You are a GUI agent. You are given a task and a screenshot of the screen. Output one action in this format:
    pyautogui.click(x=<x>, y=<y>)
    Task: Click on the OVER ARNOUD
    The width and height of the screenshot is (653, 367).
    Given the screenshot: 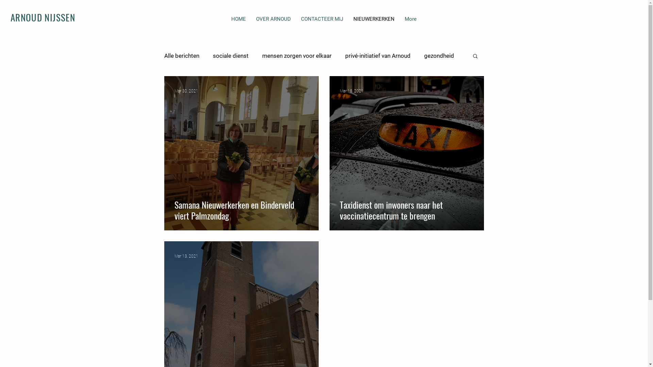 What is the action you would take?
    pyautogui.click(x=273, y=23)
    